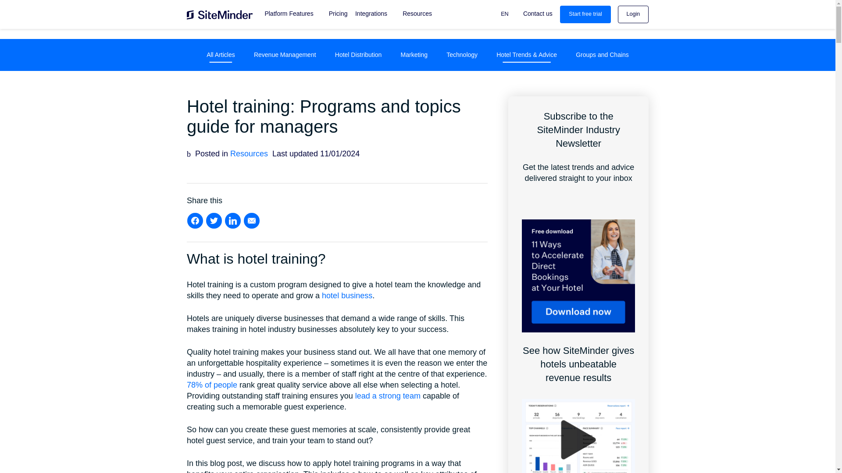  Describe the element at coordinates (289, 14) in the screenshot. I see `Platform Features` at that location.